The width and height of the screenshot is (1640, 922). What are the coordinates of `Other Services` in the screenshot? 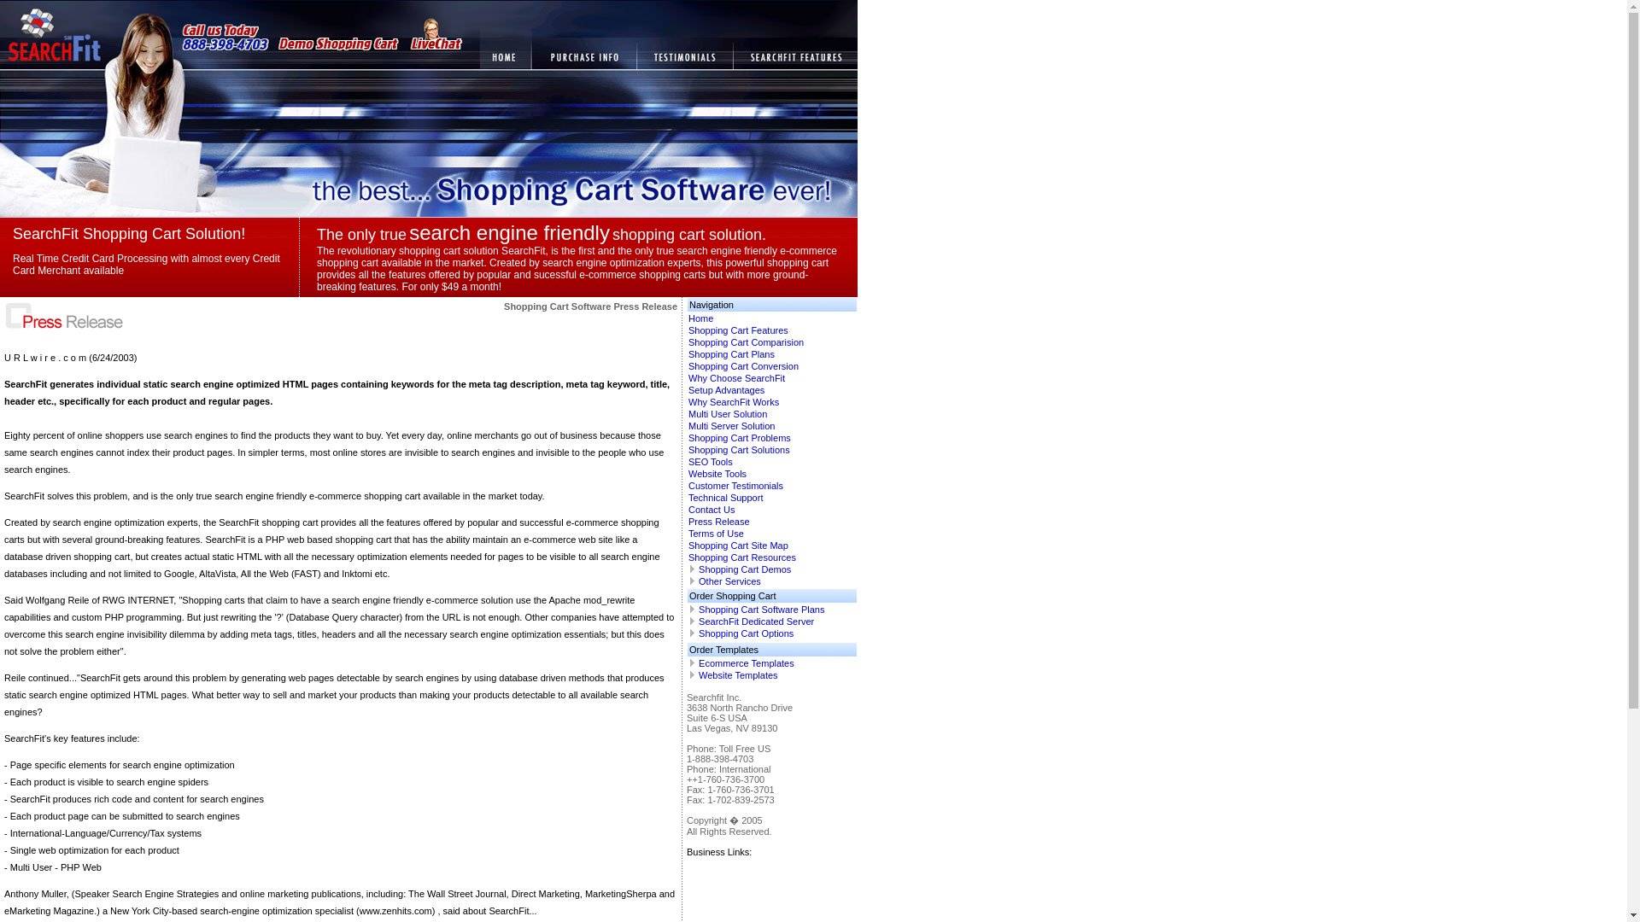 It's located at (729, 581).